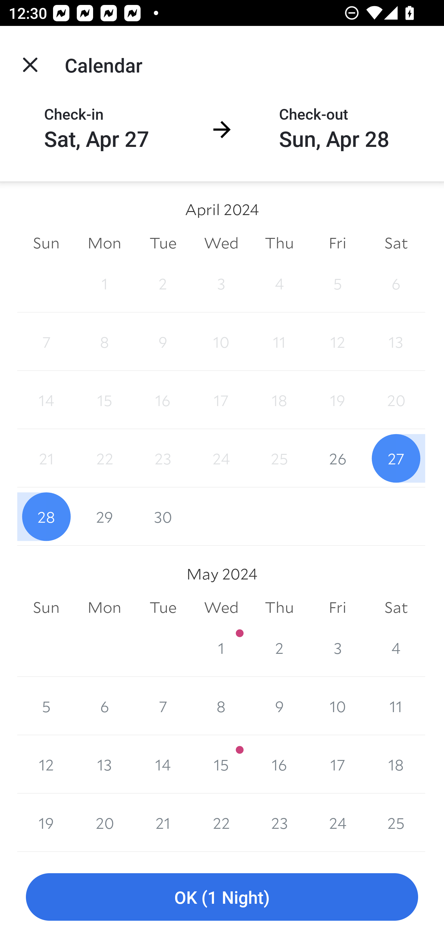  Describe the element at coordinates (221, 823) in the screenshot. I see `22 22 May 2024` at that location.